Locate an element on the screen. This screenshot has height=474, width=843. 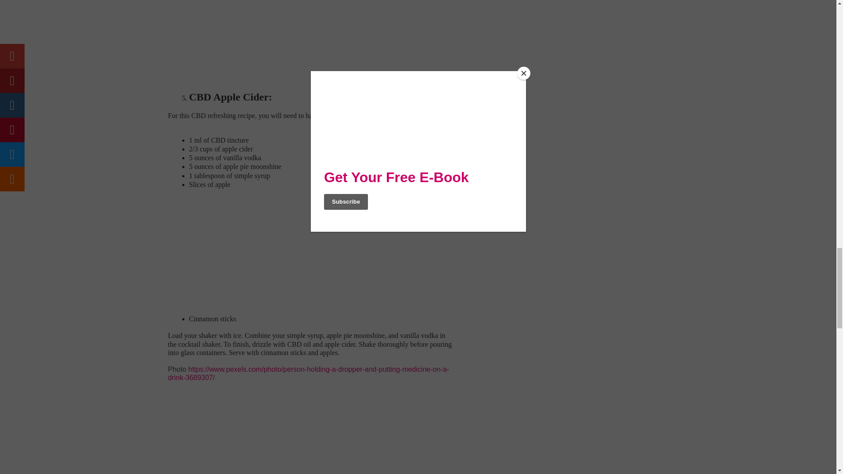
Advertisement is located at coordinates (241, 36).